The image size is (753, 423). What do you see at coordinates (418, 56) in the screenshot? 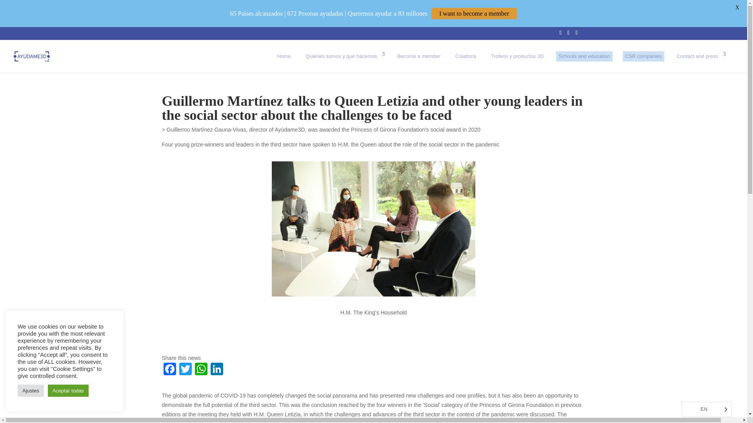
I see `Become a member` at bounding box center [418, 56].